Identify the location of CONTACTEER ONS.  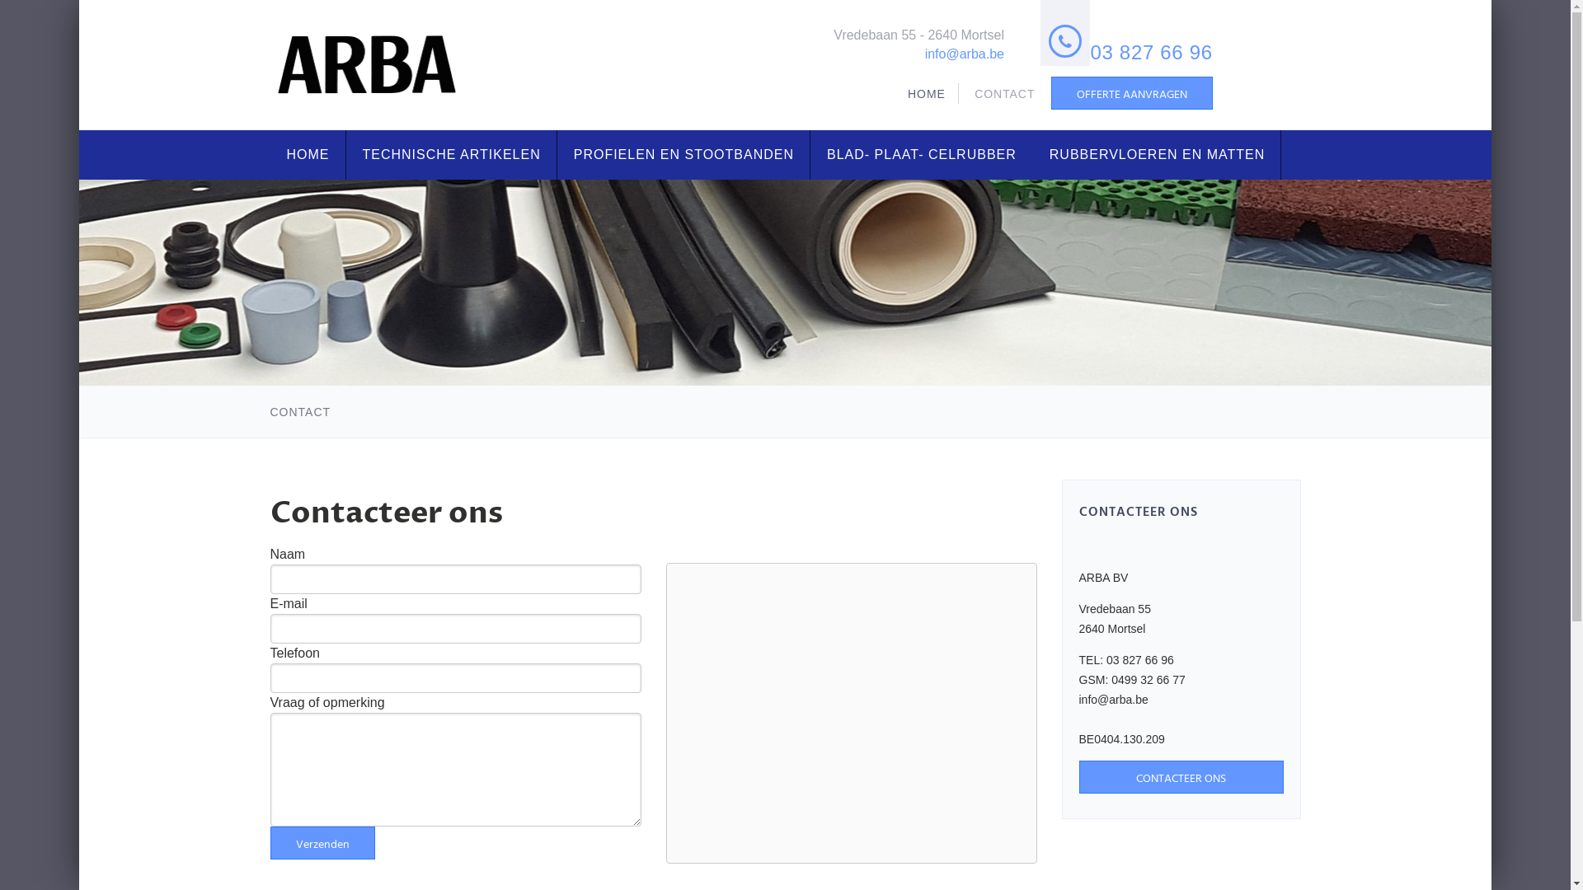
(1181, 777).